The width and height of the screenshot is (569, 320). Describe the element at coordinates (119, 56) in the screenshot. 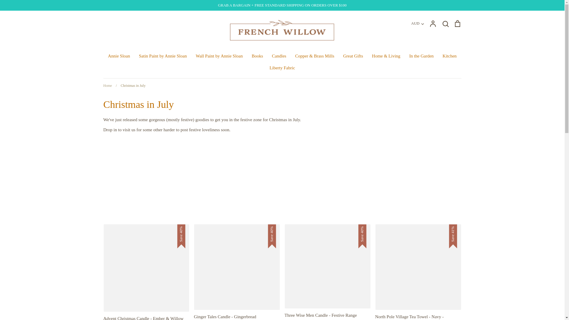

I see `Annie Sloan` at that location.